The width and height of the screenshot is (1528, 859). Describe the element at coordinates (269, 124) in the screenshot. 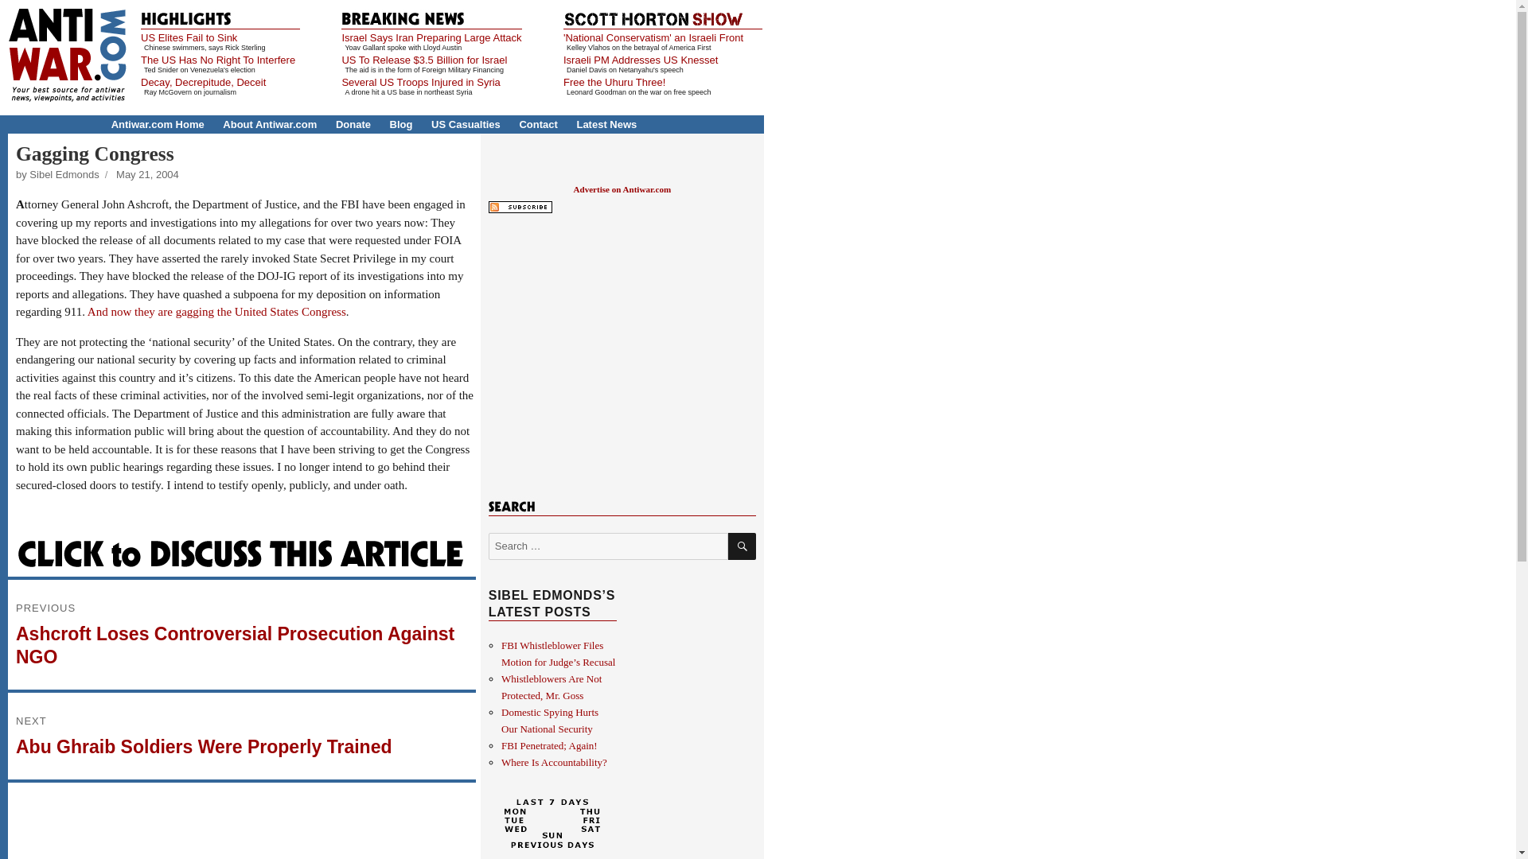

I see `About Antiwar.com` at that location.